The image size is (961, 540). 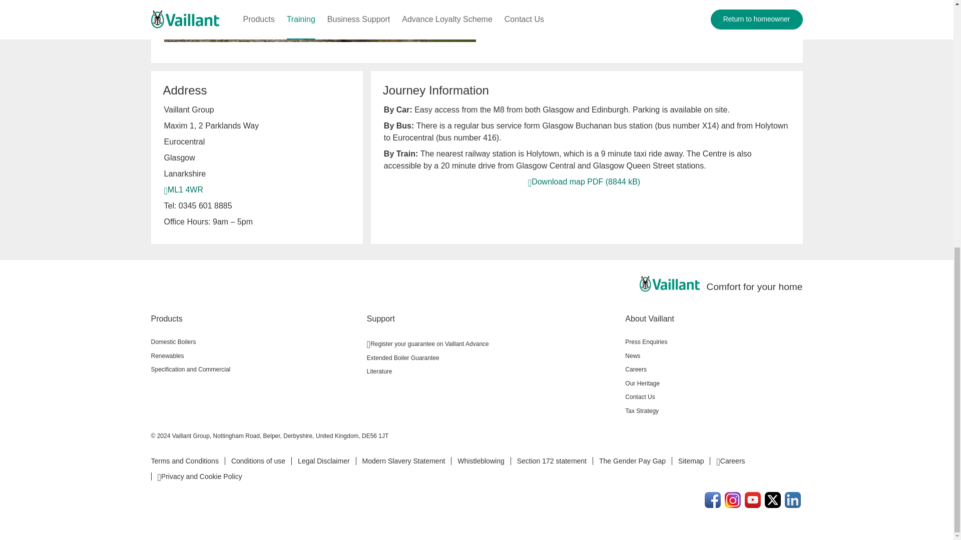 What do you see at coordinates (733, 500) in the screenshot?
I see `Instagram` at bounding box center [733, 500].